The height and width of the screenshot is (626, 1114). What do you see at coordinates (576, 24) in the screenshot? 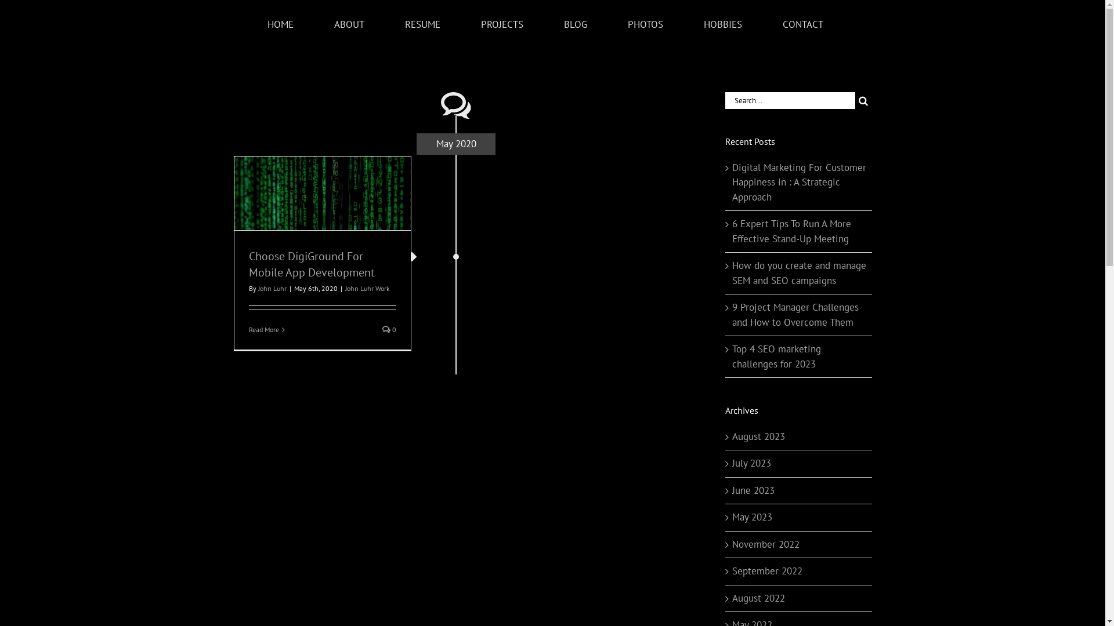
I see `BLOG` at bounding box center [576, 24].